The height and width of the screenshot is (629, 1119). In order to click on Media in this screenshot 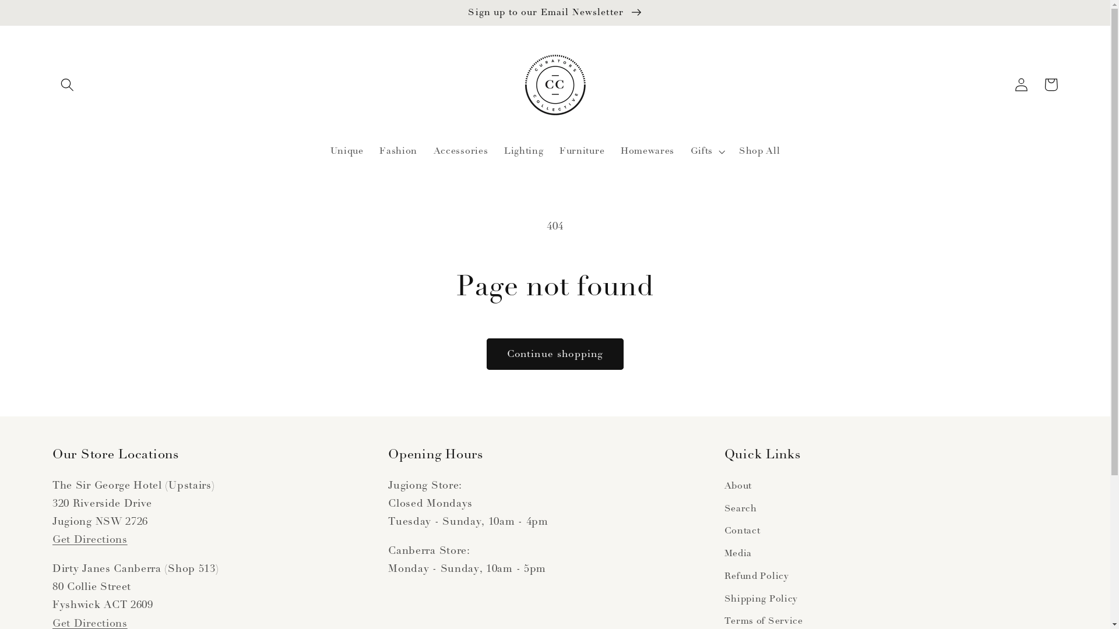, I will do `click(738, 553)`.